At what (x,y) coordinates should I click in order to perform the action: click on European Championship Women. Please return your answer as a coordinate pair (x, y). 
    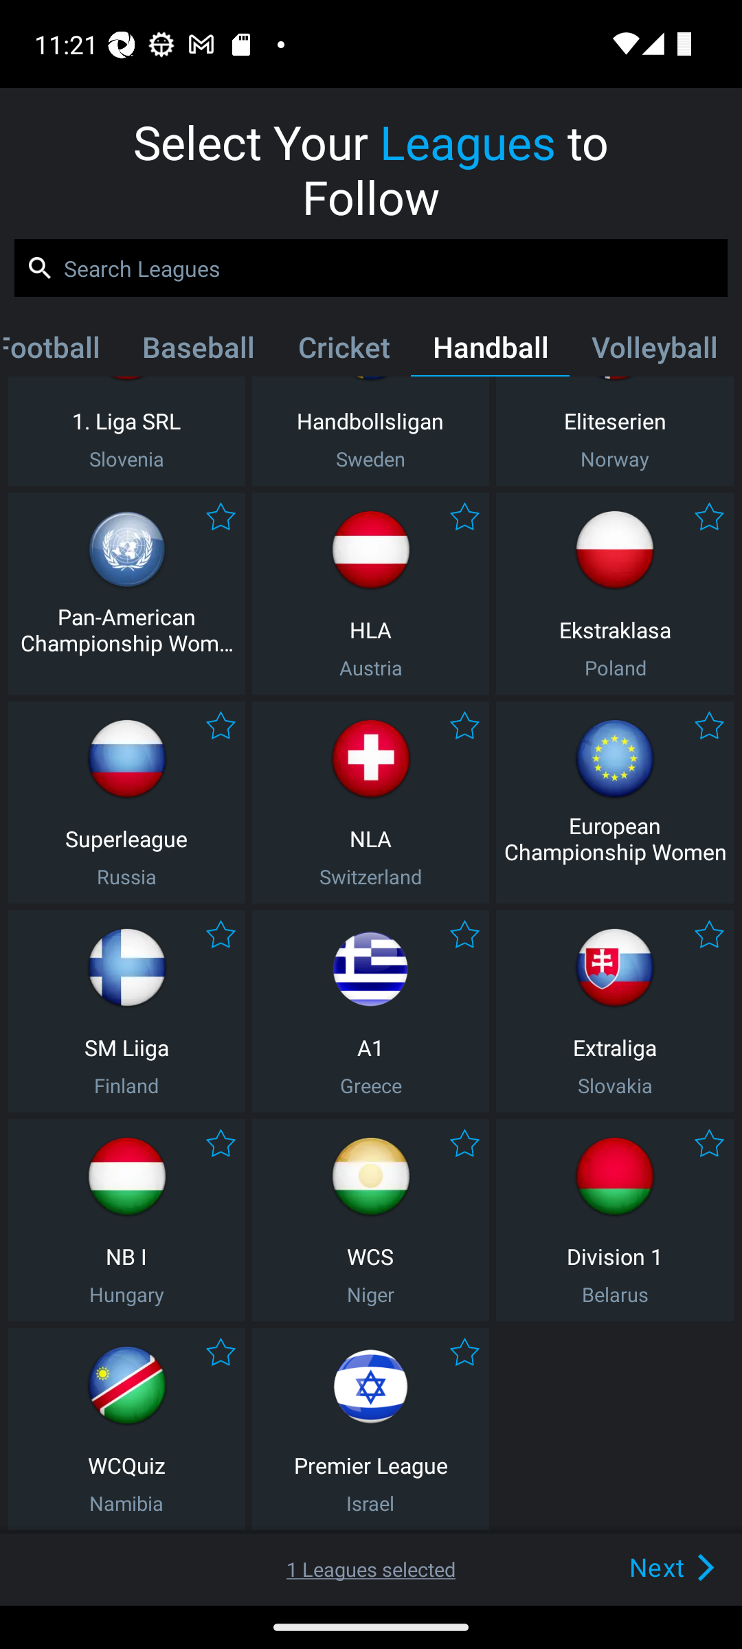
    Looking at the image, I should click on (615, 803).